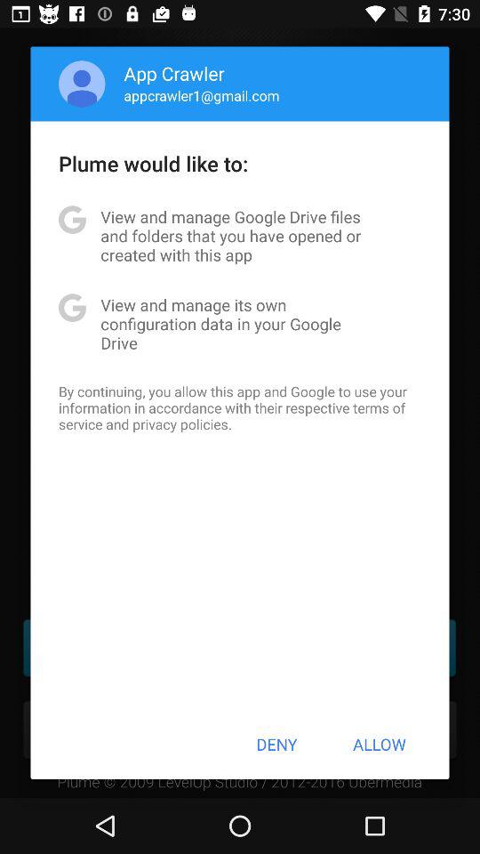 Image resolution: width=480 pixels, height=854 pixels. I want to click on choose appcrawler1@gmail.com, so click(201, 95).